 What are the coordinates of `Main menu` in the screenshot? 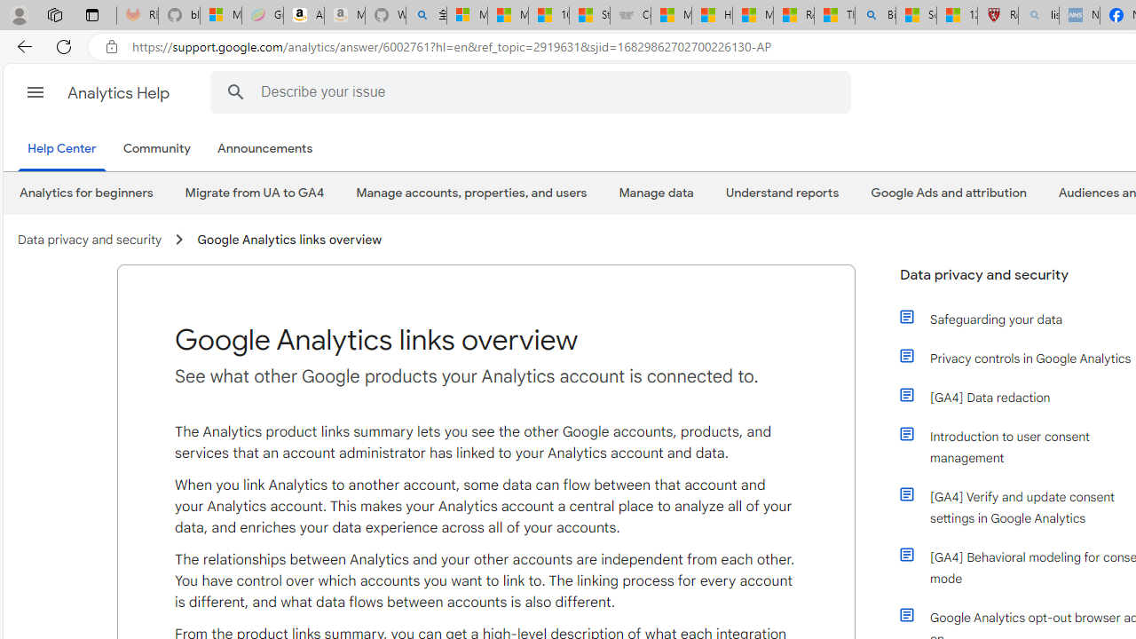 It's located at (35, 92).